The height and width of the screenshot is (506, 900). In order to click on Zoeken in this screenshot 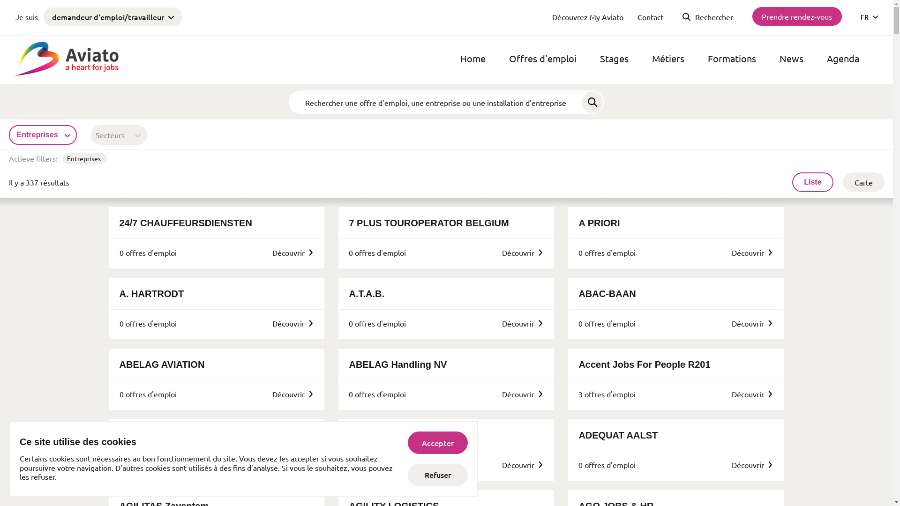, I will do `click(592, 102)`.